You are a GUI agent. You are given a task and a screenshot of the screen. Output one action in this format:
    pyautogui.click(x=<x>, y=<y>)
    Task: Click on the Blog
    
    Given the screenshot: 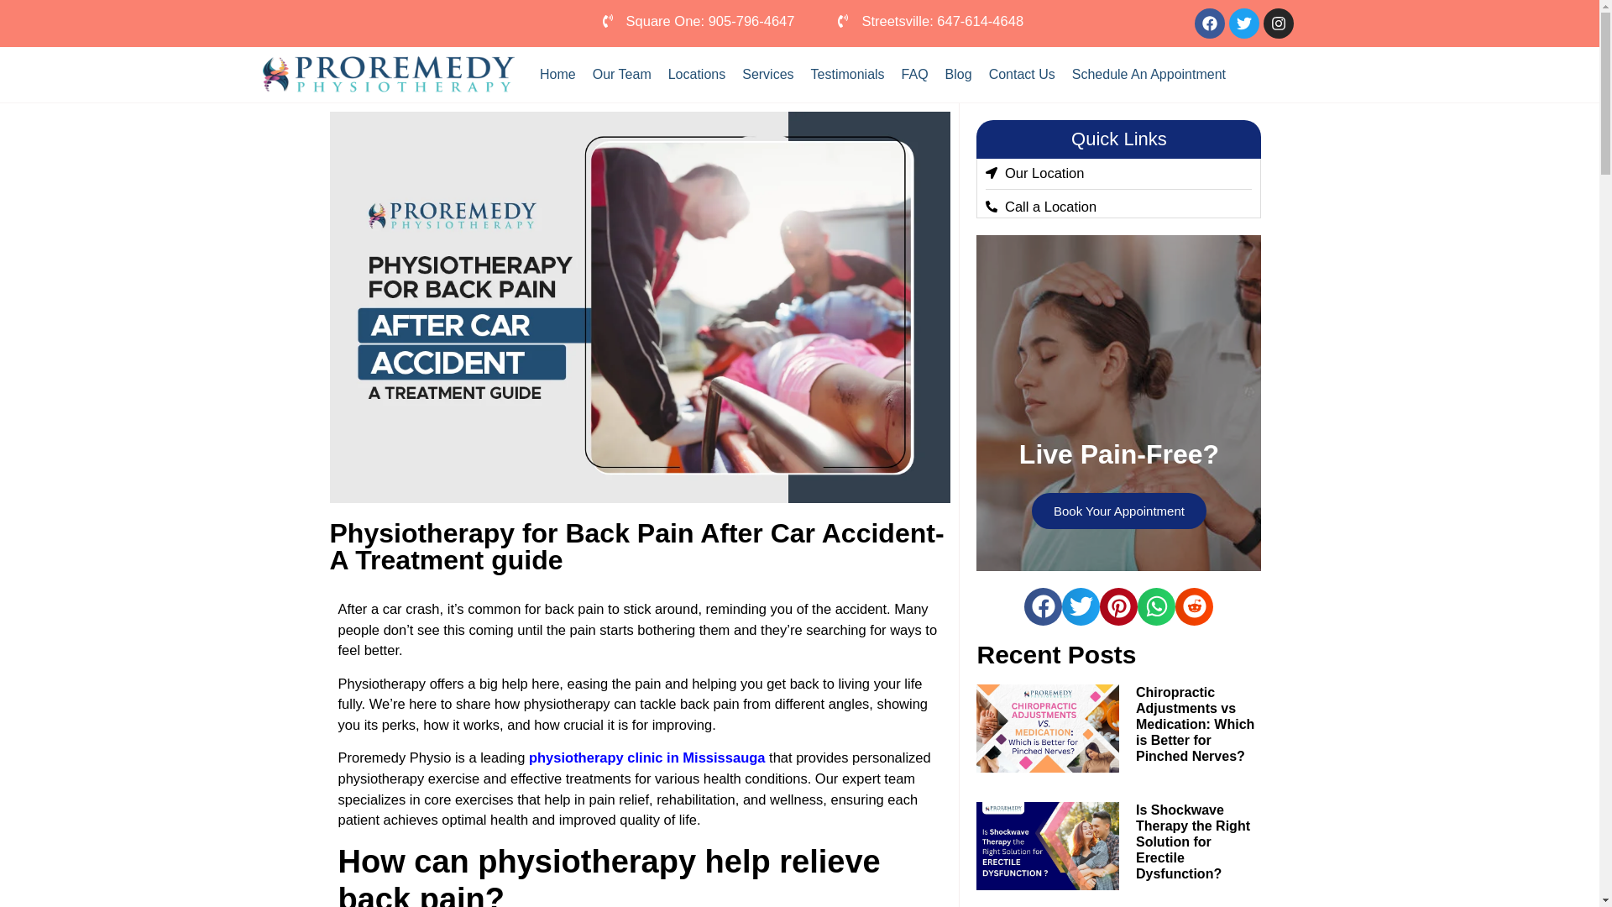 What is the action you would take?
    pyautogui.click(x=958, y=74)
    